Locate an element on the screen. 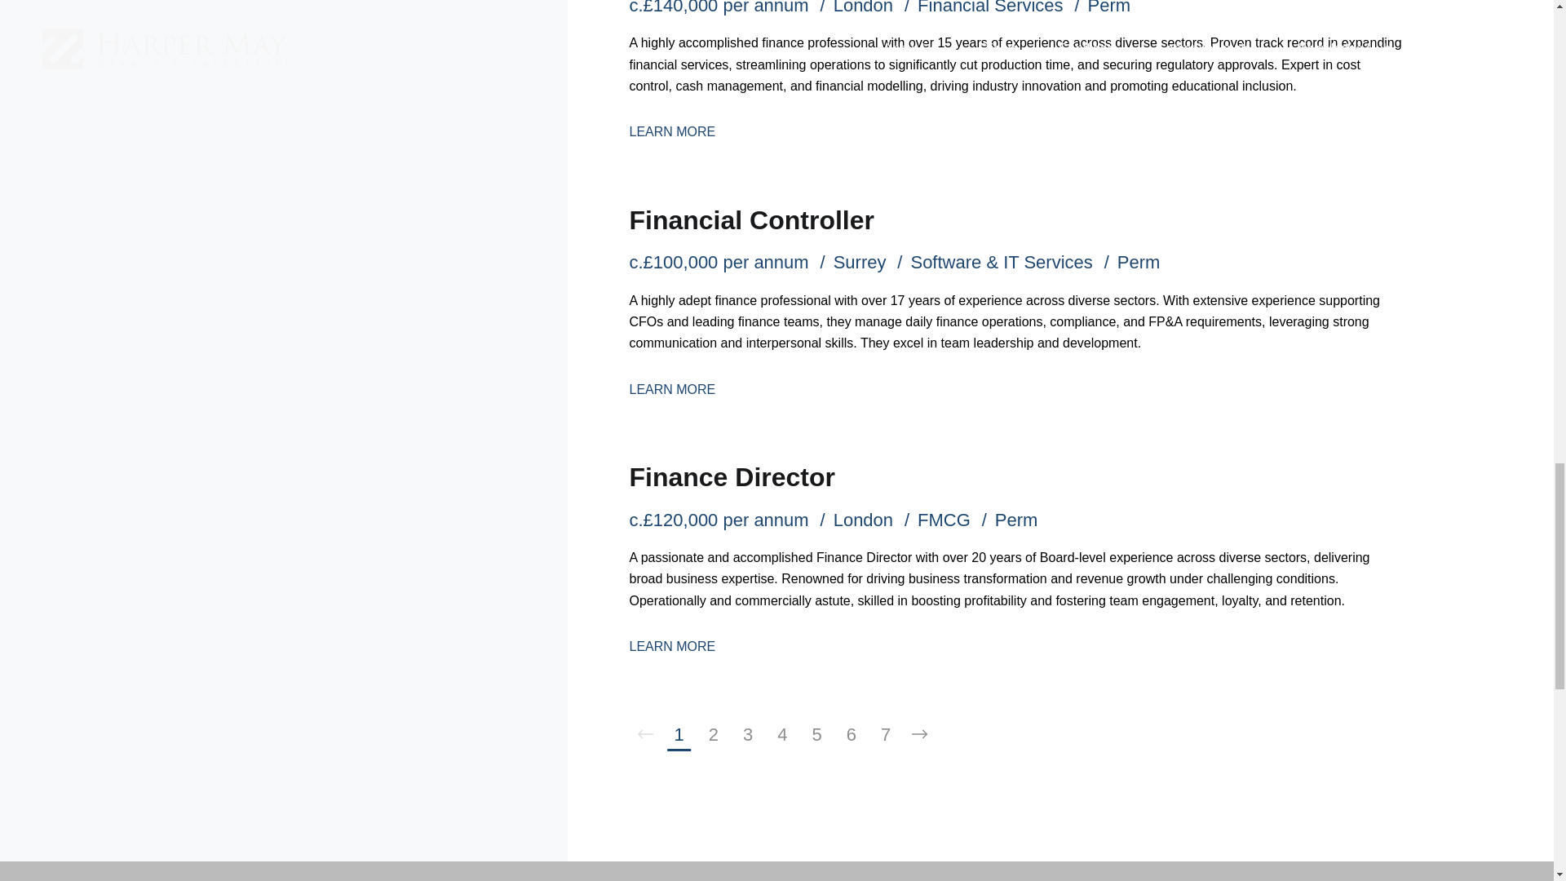 The width and height of the screenshot is (1566, 881). 4 is located at coordinates (781, 735).